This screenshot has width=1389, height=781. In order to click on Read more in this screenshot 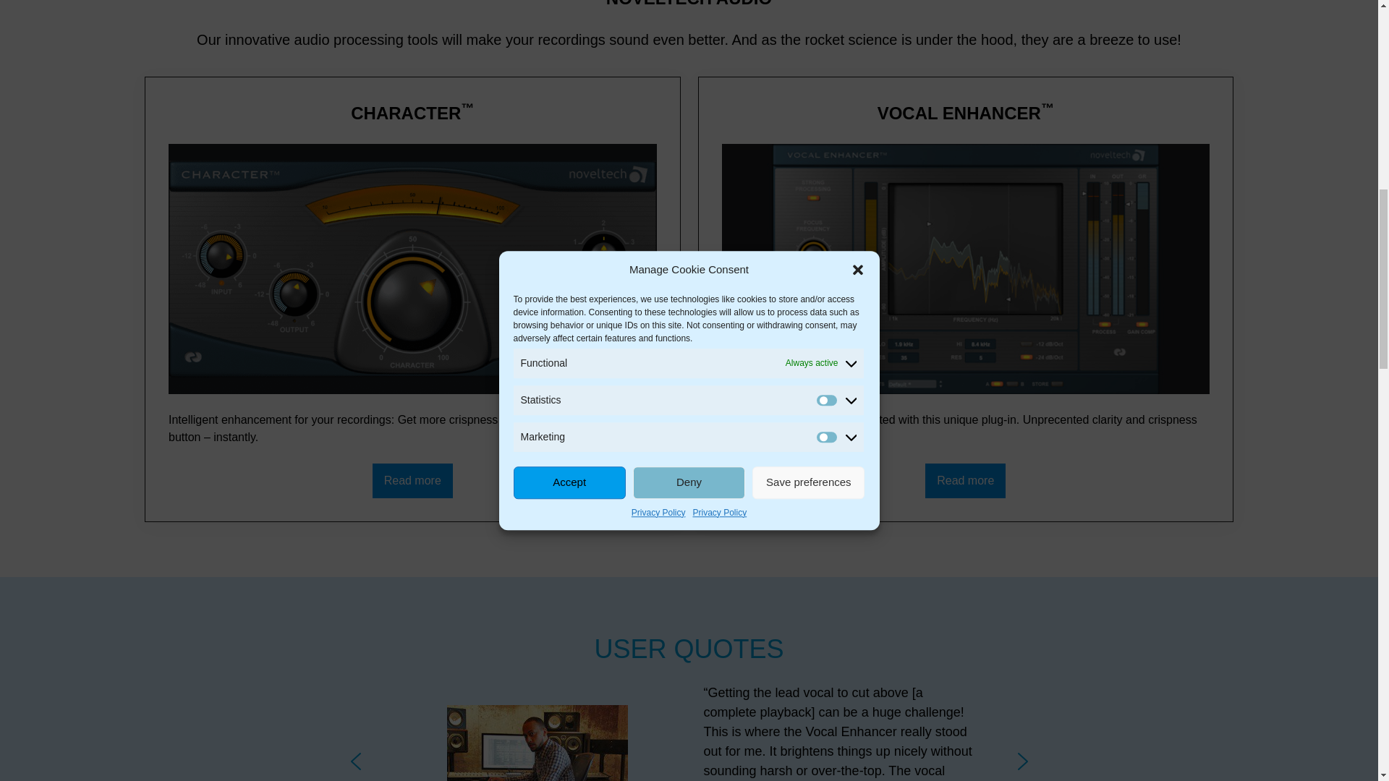, I will do `click(965, 481)`.